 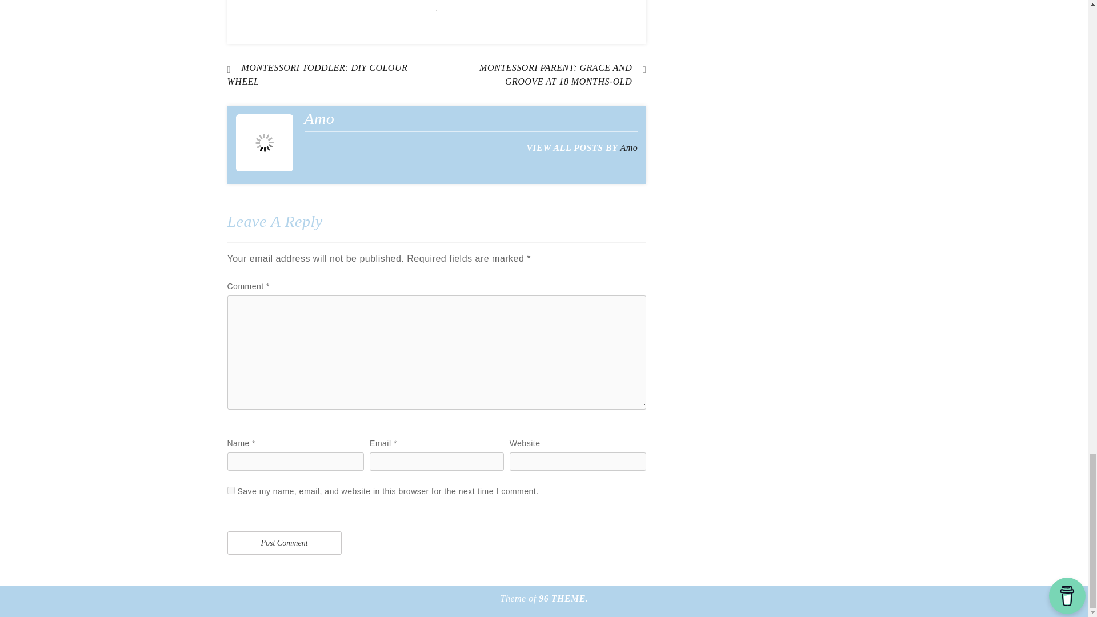 I want to click on Amo, so click(x=628, y=147).